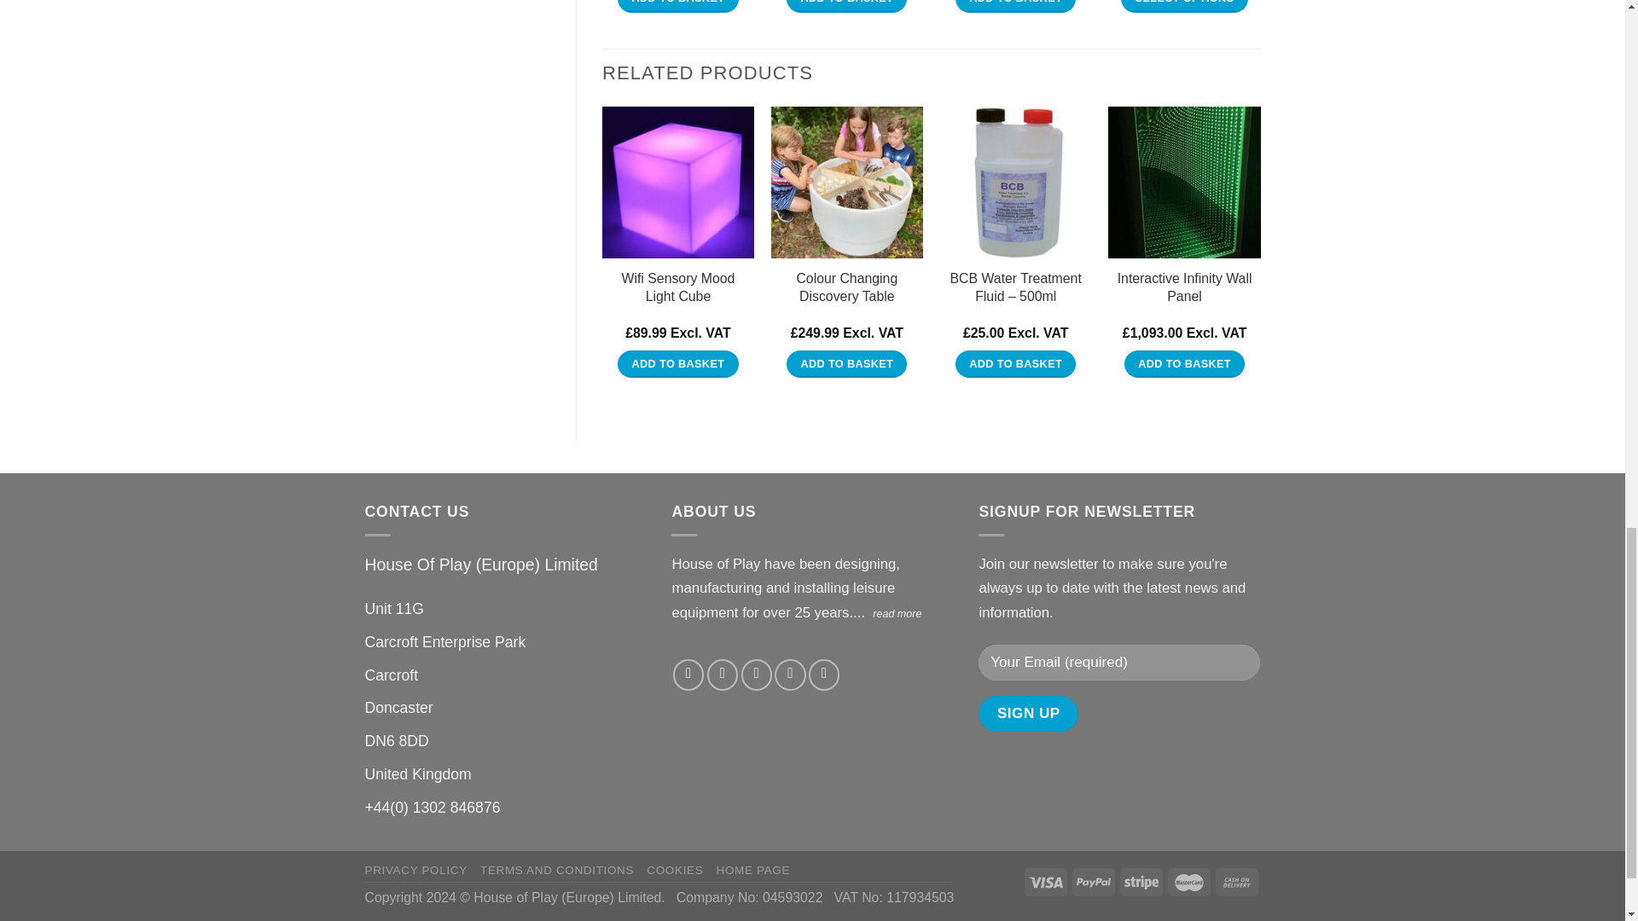 The width and height of the screenshot is (1638, 921). Describe the element at coordinates (1027, 714) in the screenshot. I see `Sign Up` at that location.